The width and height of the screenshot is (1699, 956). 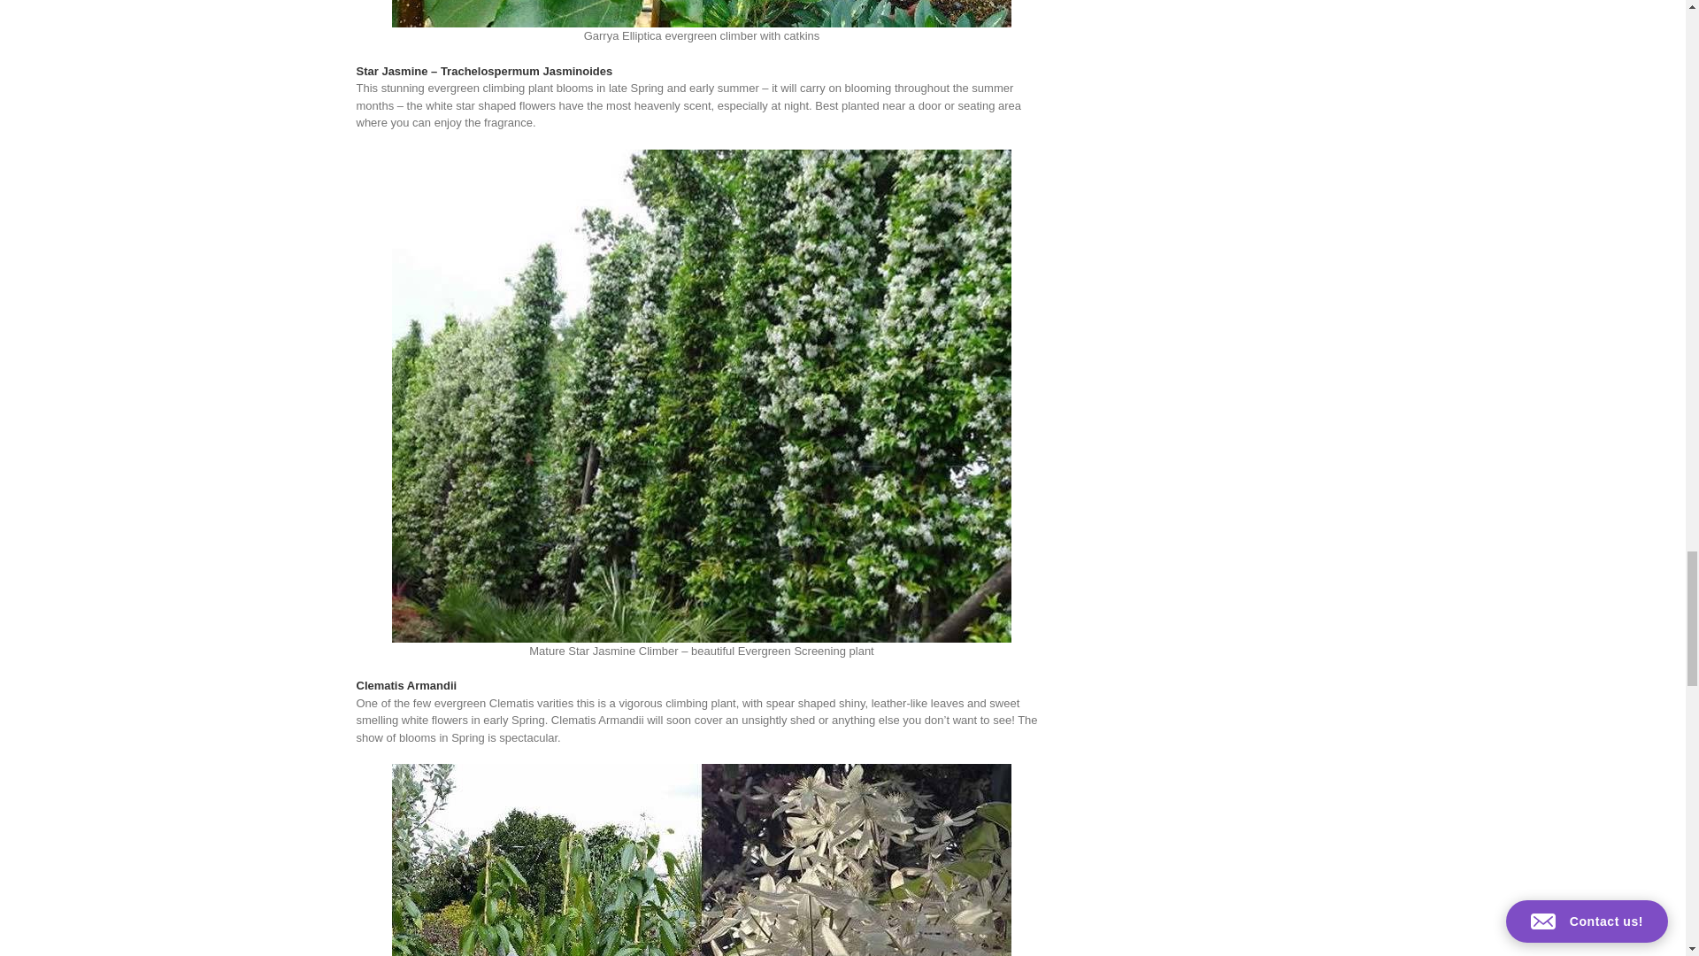 What do you see at coordinates (701, 14) in the screenshot?
I see `Garrya Elliptica evergreen climber with catkins` at bounding box center [701, 14].